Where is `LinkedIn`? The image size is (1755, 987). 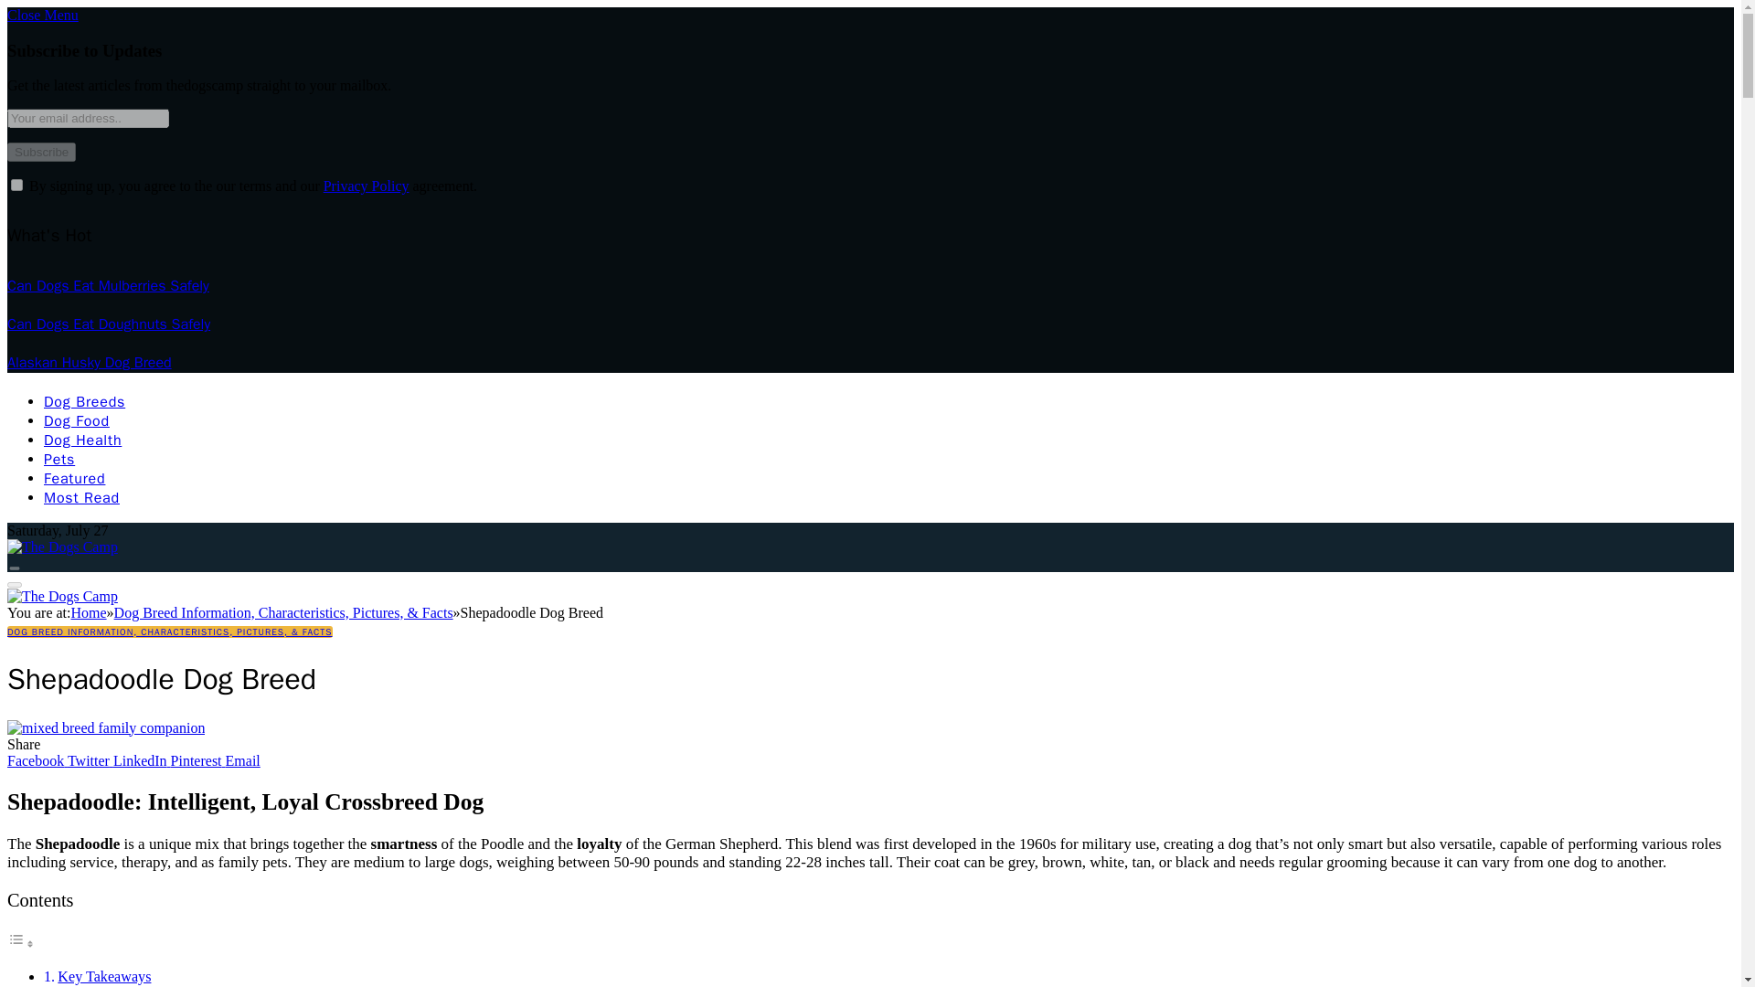 LinkedIn is located at coordinates (142, 760).